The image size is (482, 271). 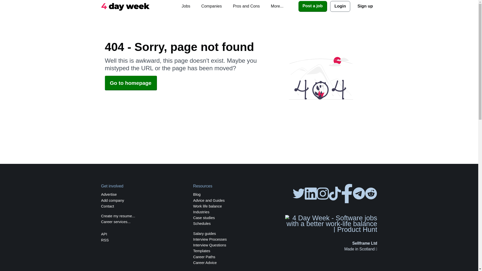 What do you see at coordinates (277, 6) in the screenshot?
I see `More...` at bounding box center [277, 6].